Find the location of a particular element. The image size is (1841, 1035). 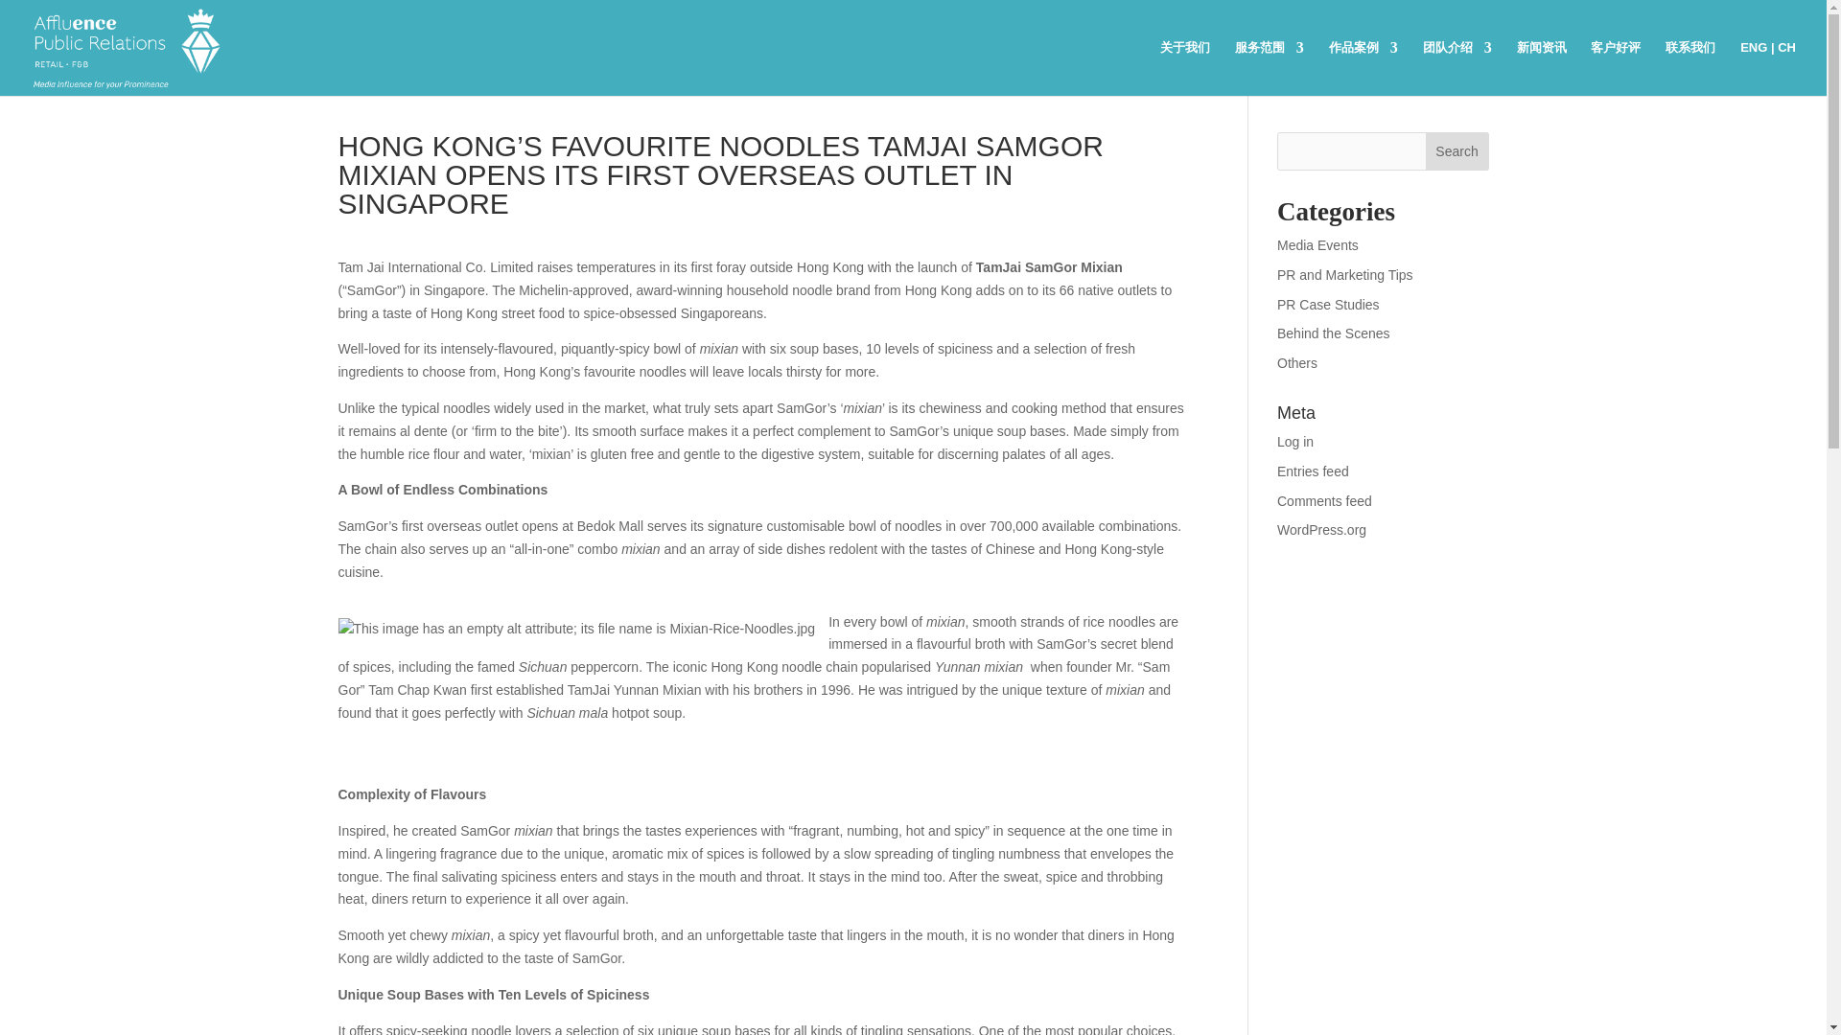

Behind the Scenes is located at coordinates (1333, 333).